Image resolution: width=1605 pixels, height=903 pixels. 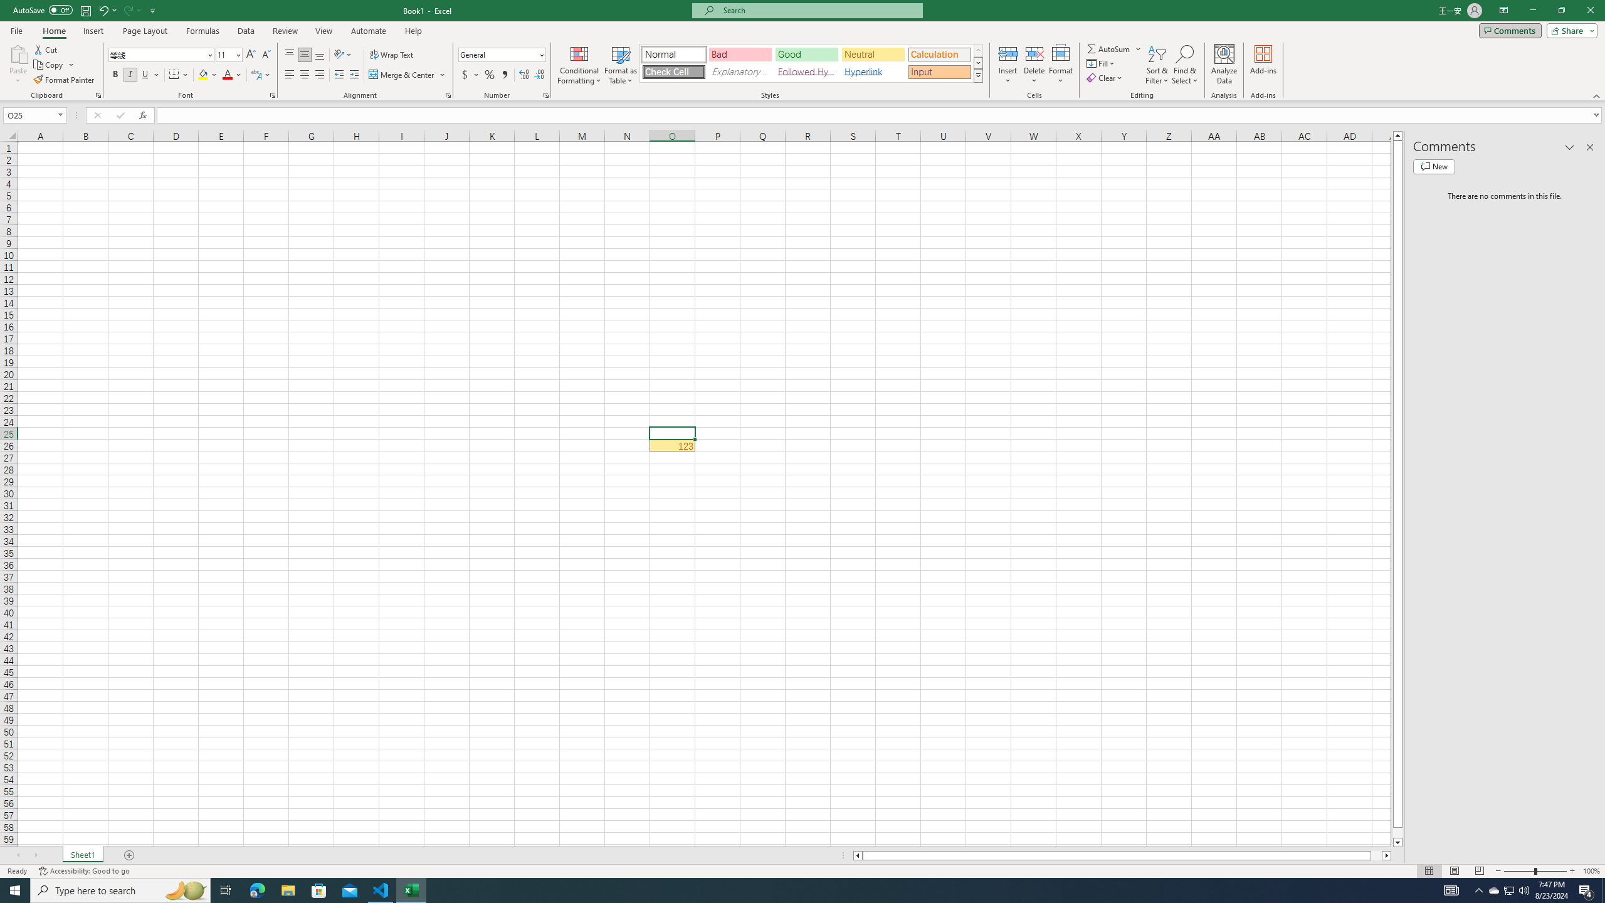 I want to click on Office Clipboard..., so click(x=98, y=95).